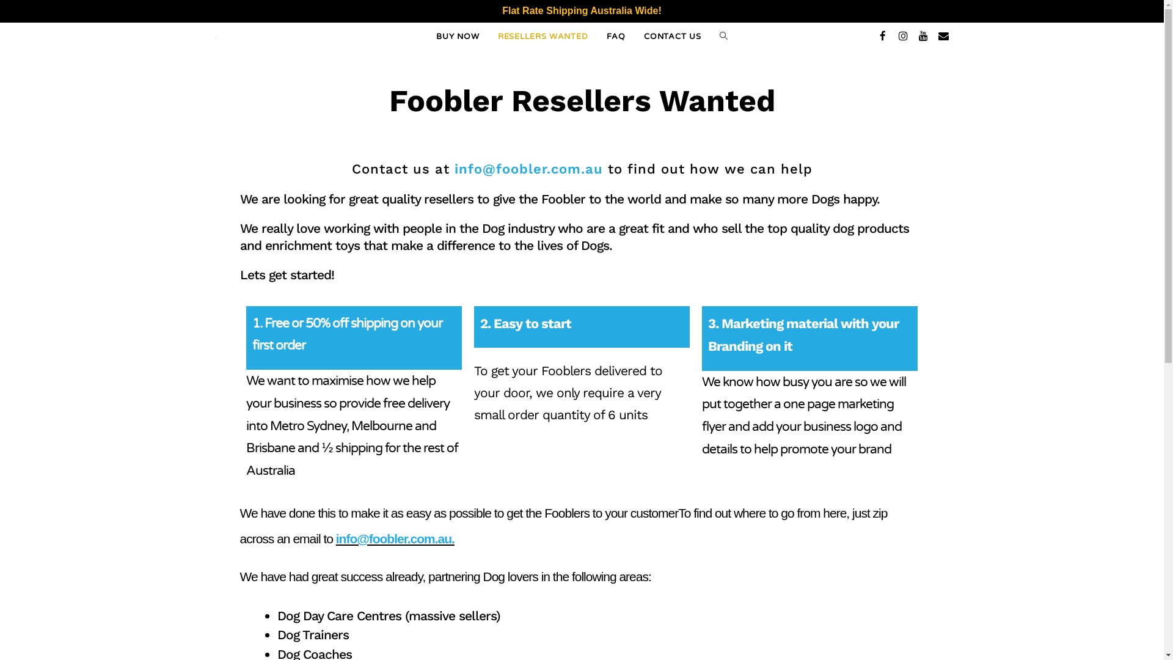 Image resolution: width=1173 pixels, height=660 pixels. What do you see at coordinates (543, 37) in the screenshot?
I see `RESELLERS WANTED` at bounding box center [543, 37].